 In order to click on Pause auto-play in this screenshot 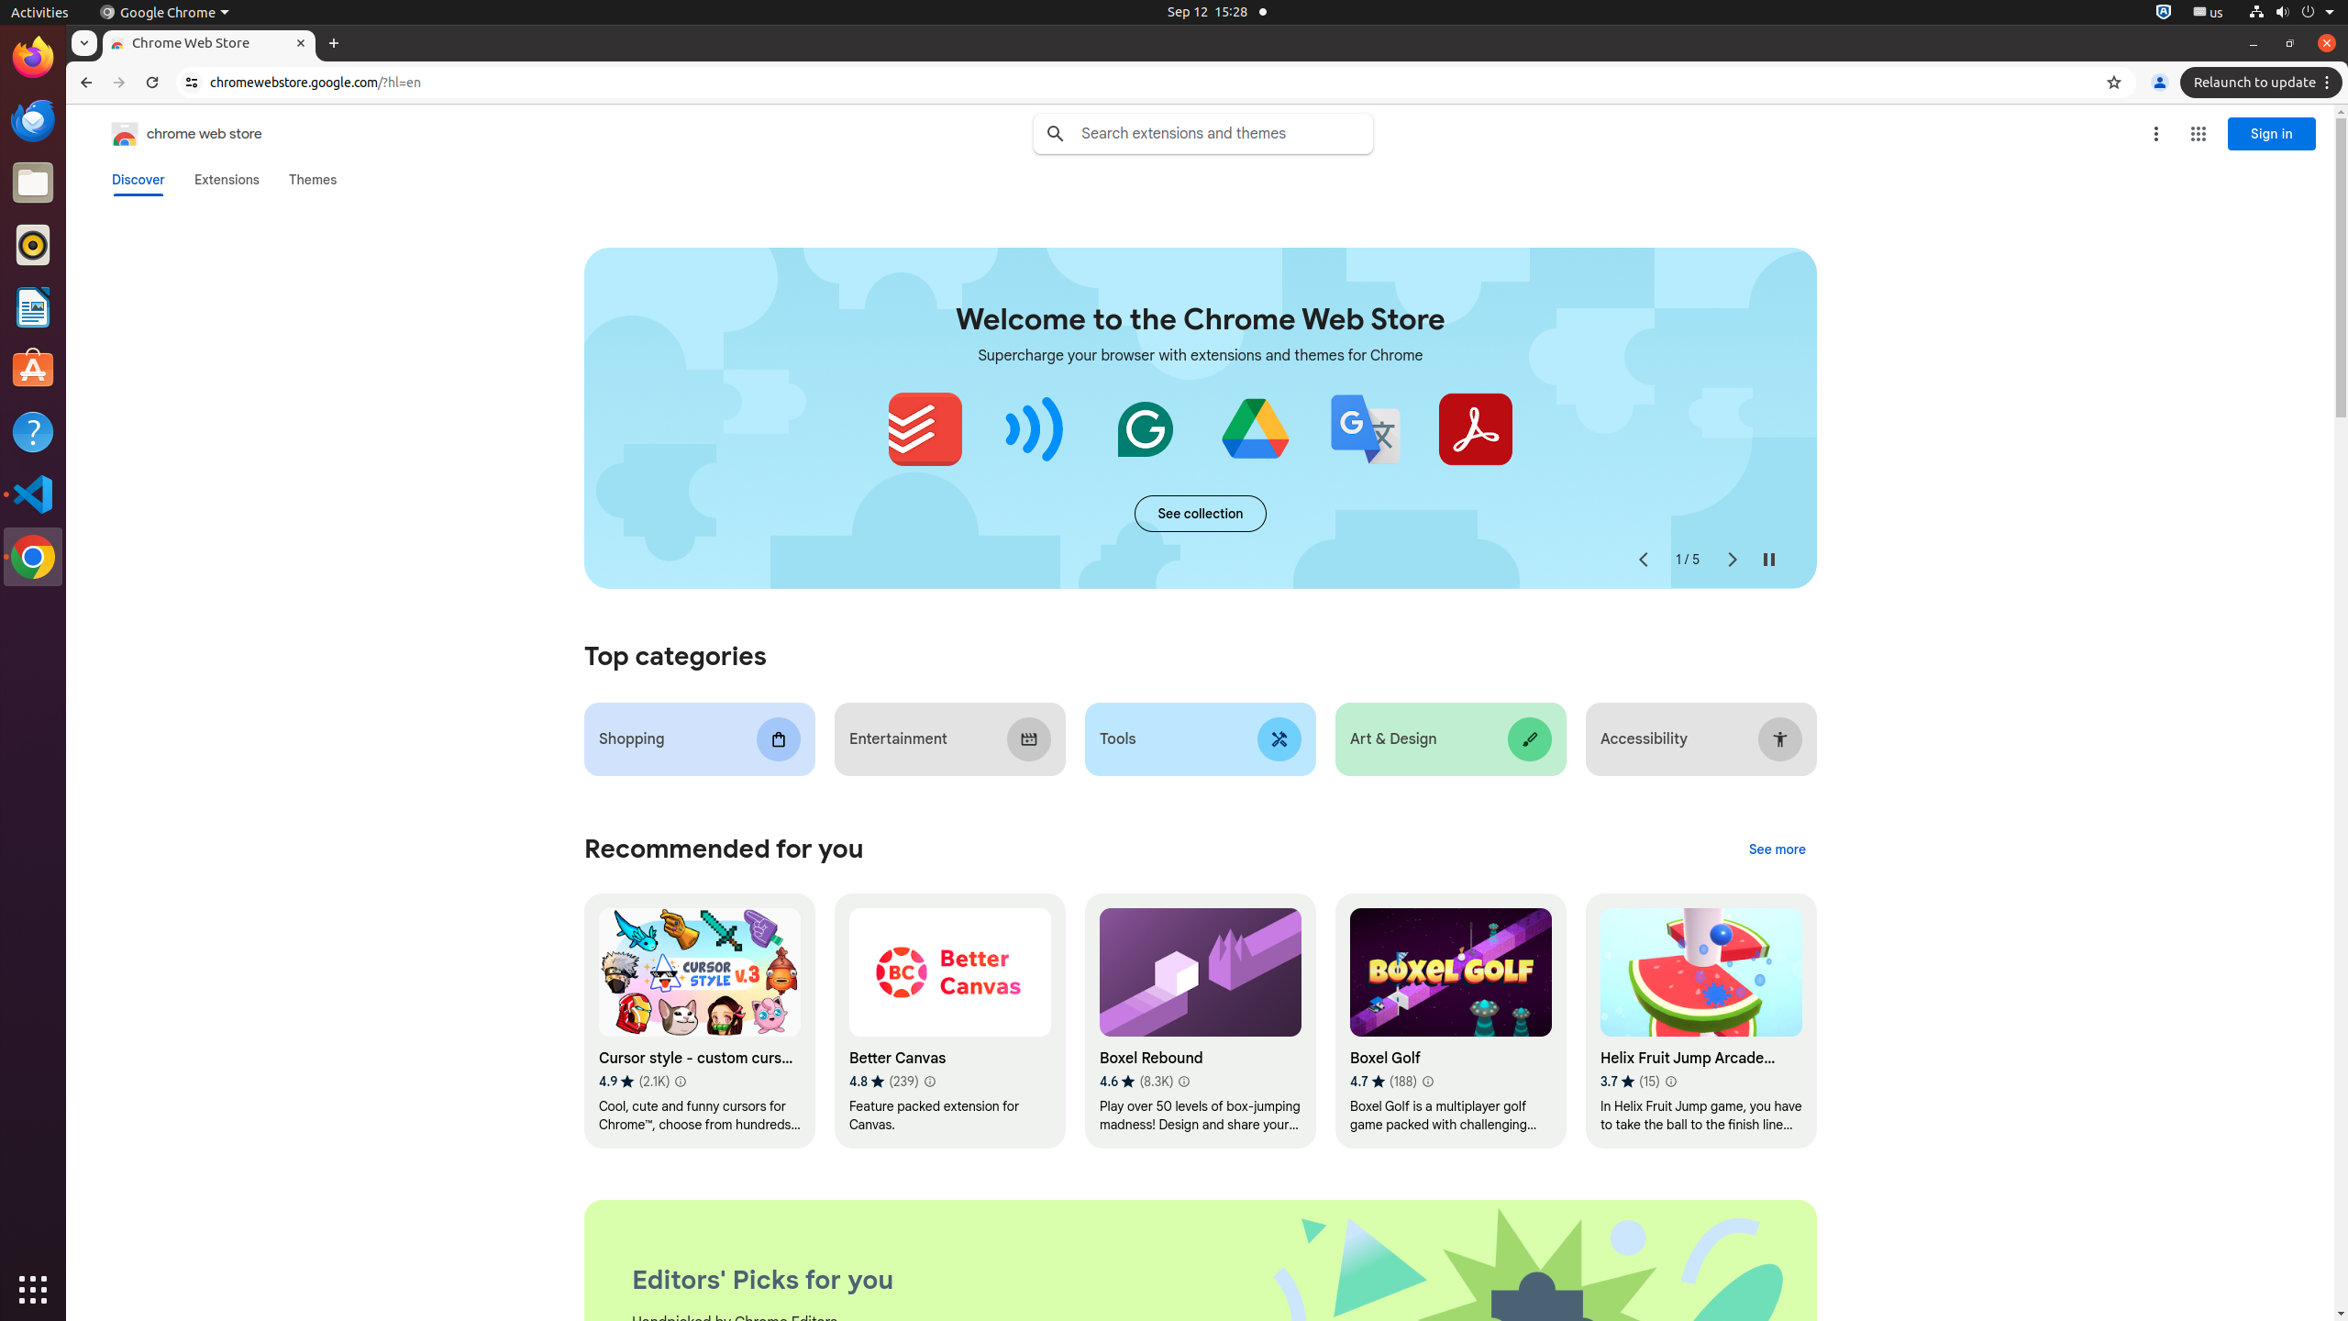, I will do `click(1768, 560)`.